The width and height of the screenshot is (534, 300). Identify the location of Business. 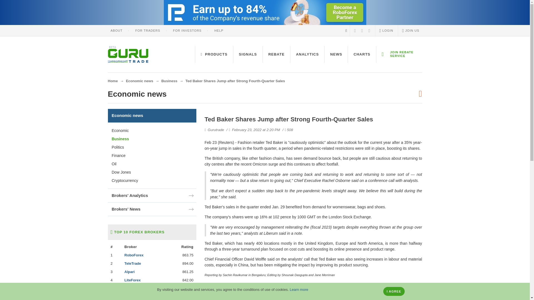
(169, 81).